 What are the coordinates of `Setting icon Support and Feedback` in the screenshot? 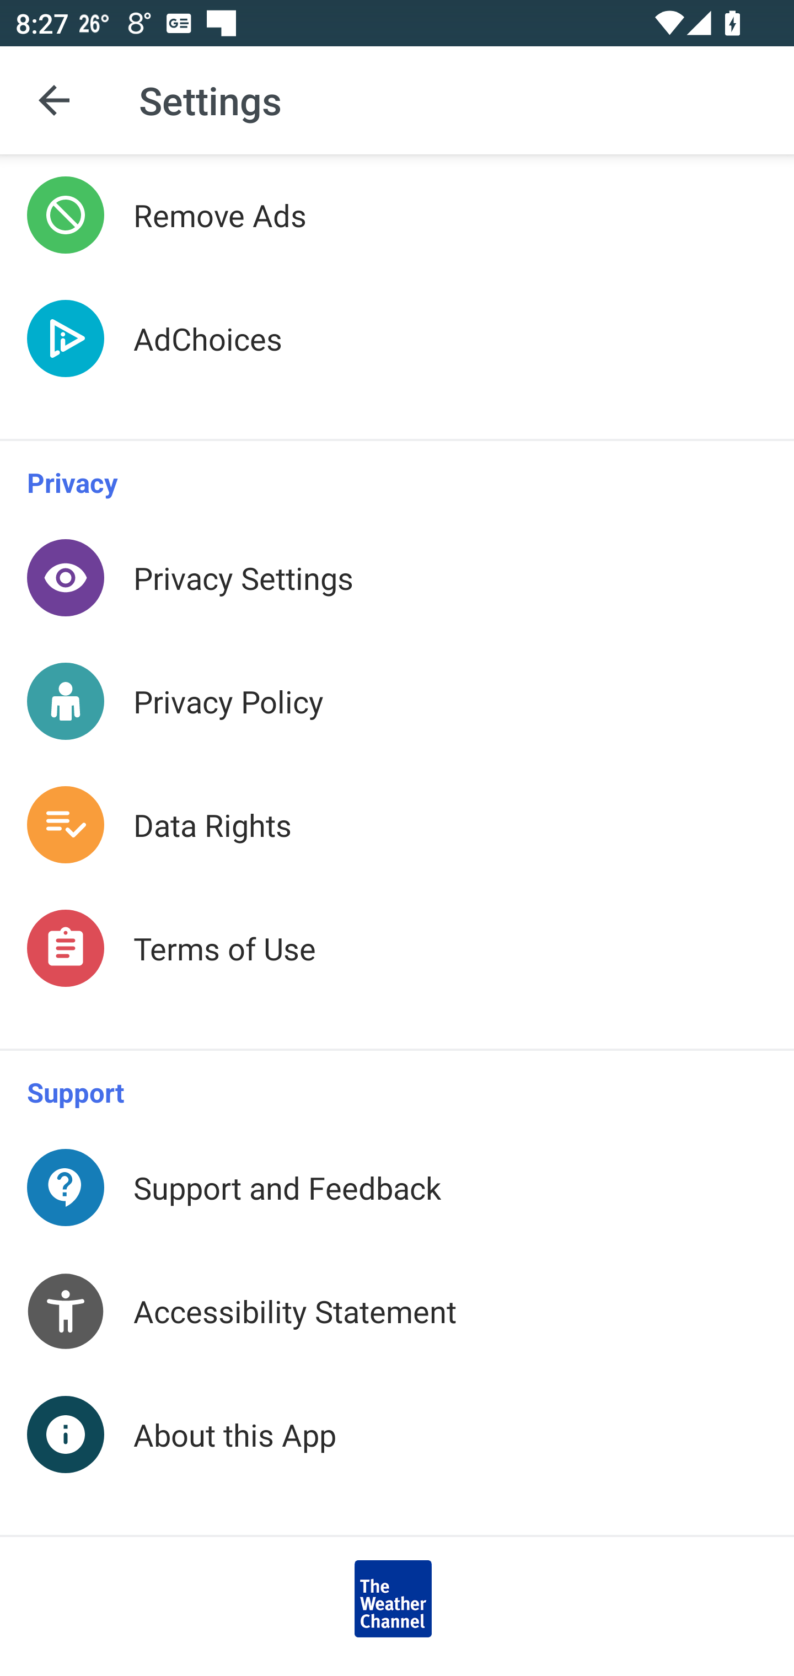 It's located at (397, 1187).